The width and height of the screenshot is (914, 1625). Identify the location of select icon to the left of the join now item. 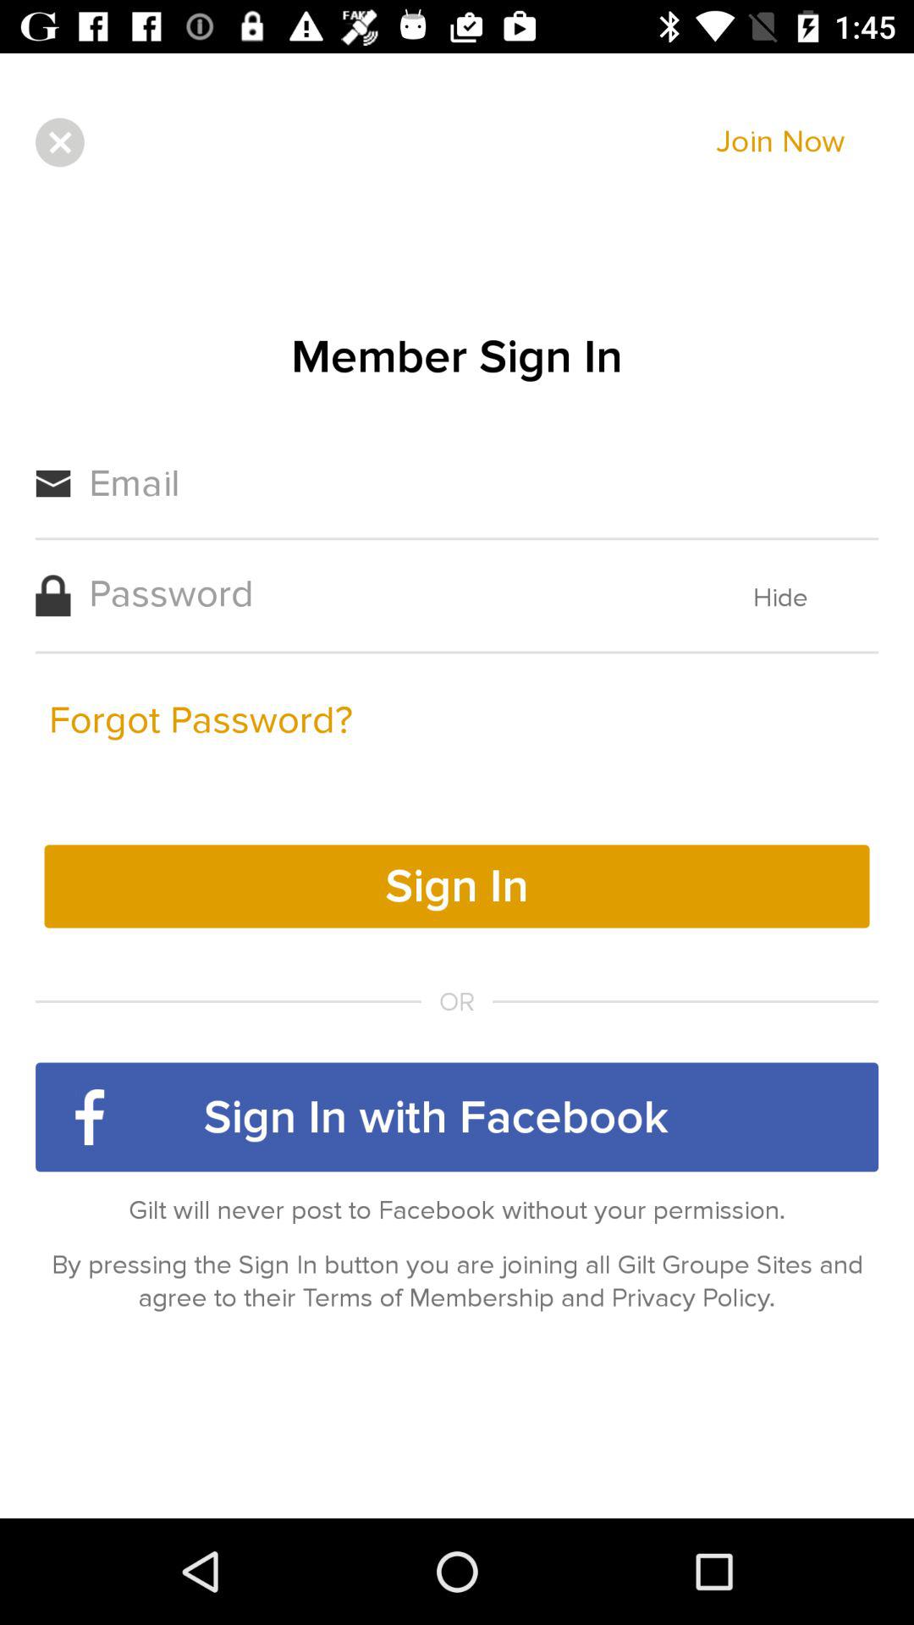
(59, 142).